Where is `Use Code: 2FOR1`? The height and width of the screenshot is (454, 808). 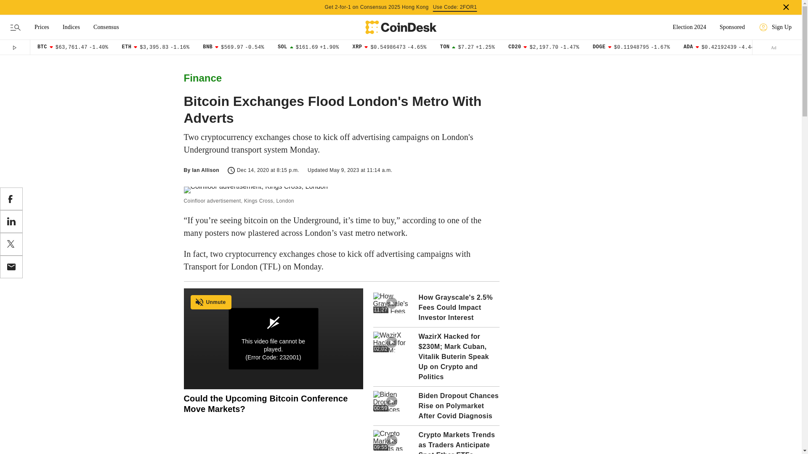
Use Code: 2FOR1 is located at coordinates (455, 7).